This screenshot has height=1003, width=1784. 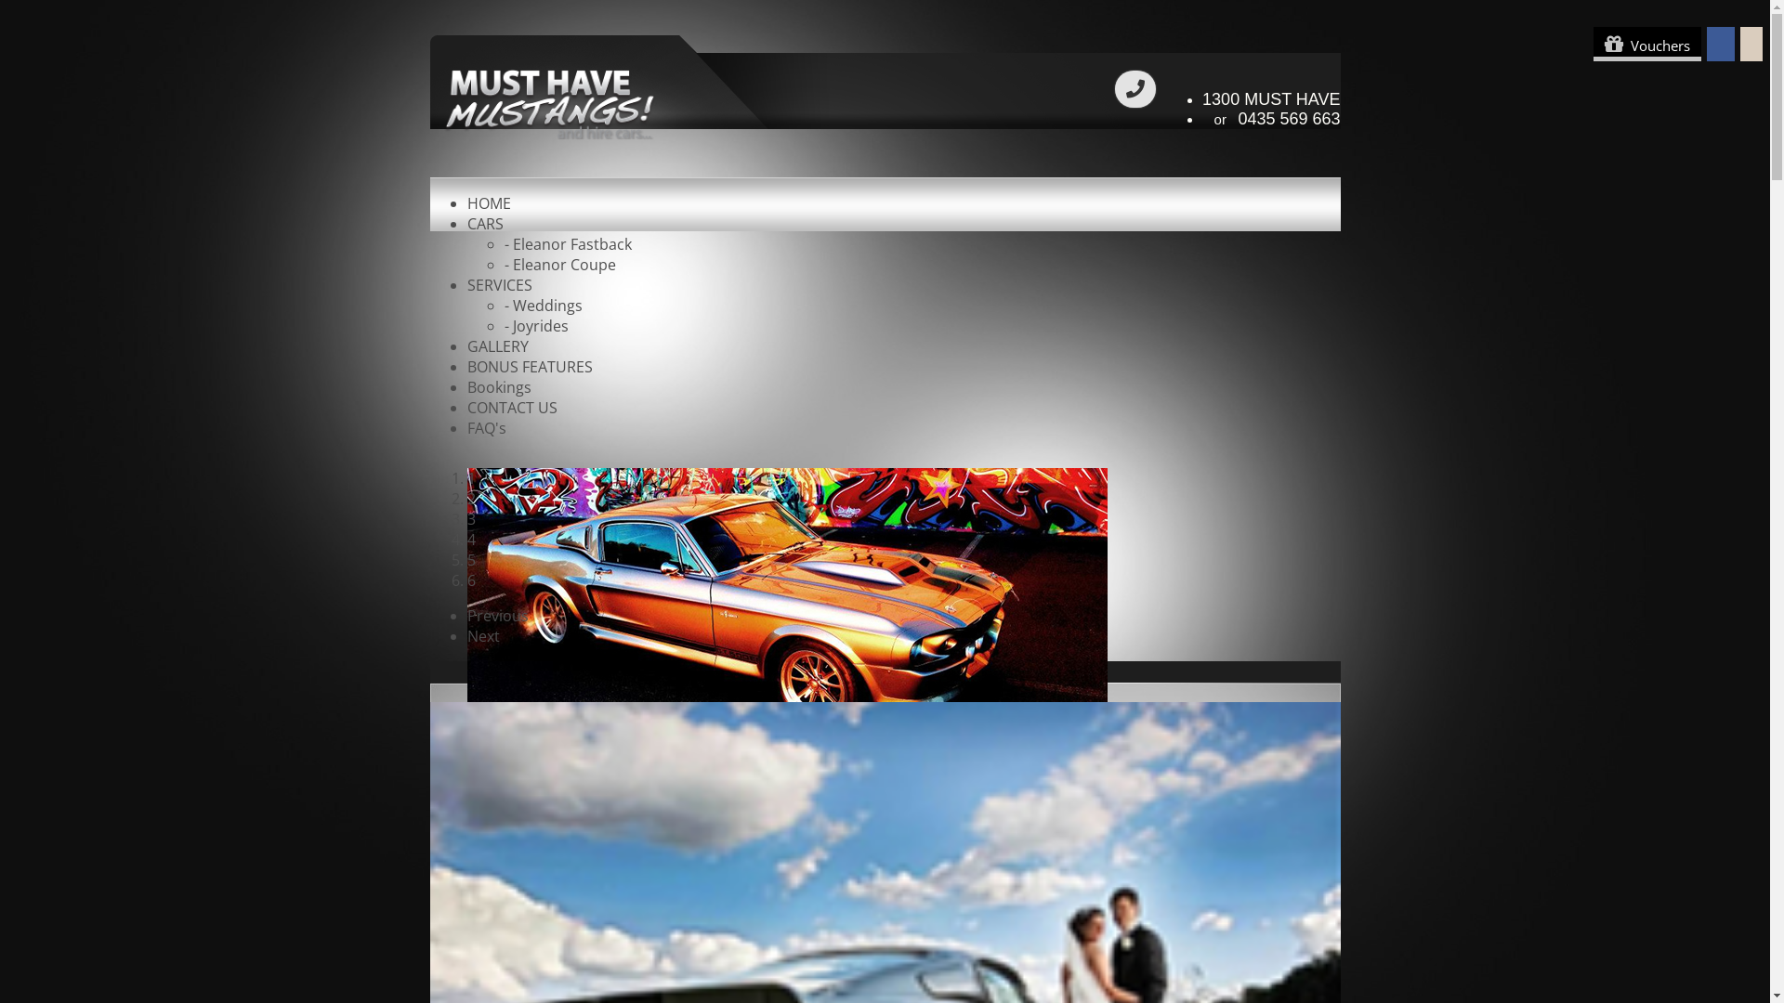 I want to click on Bookings, so click(x=498, y=387).